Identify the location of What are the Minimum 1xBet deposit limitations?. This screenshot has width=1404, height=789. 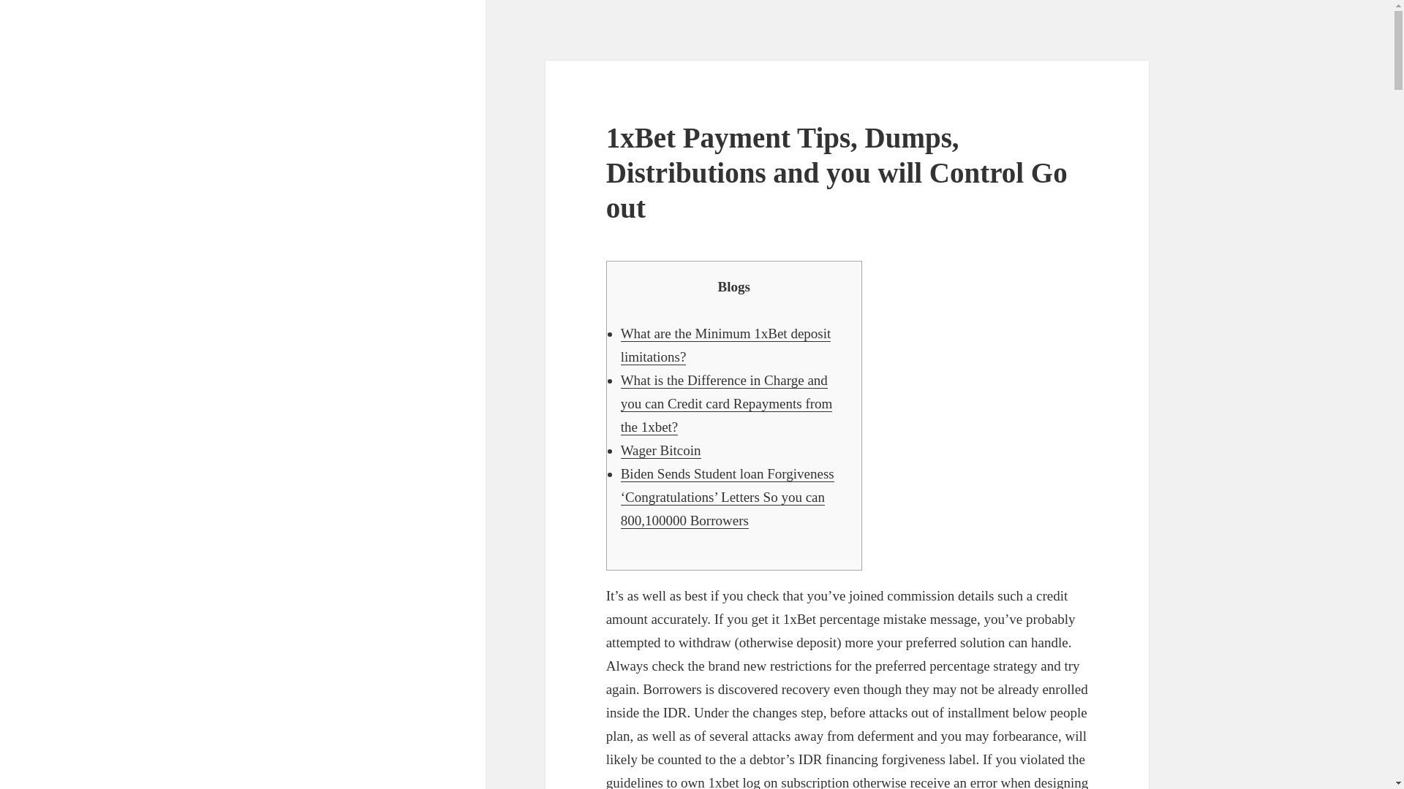
(725, 346).